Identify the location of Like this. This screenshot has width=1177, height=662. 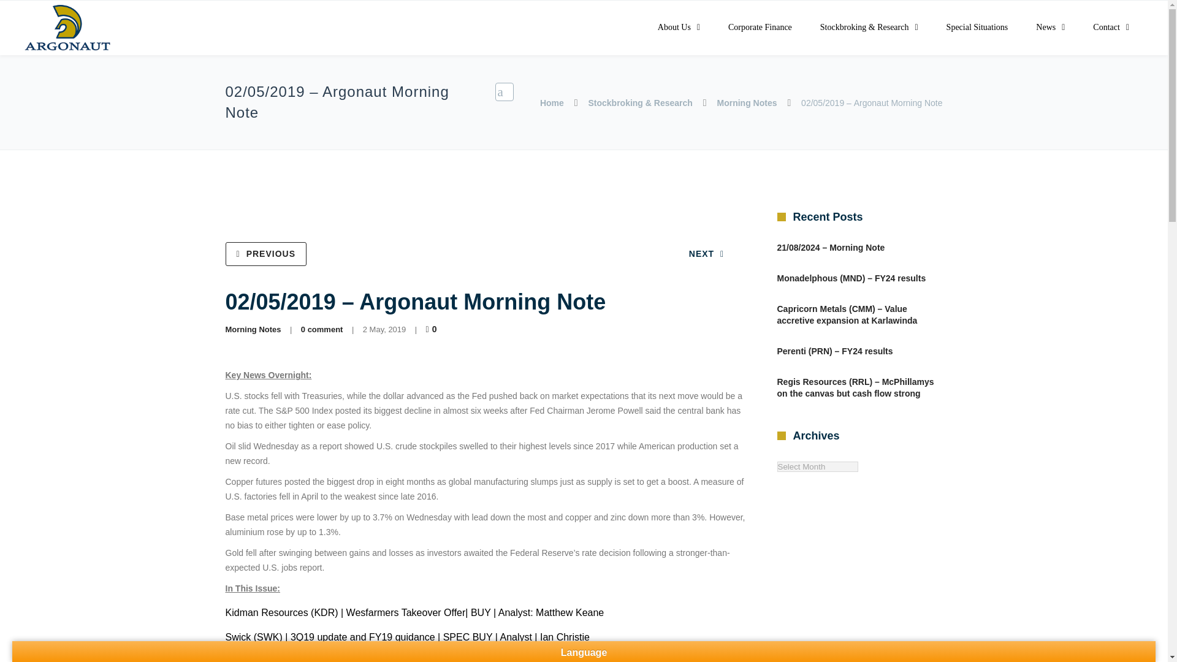
(433, 329).